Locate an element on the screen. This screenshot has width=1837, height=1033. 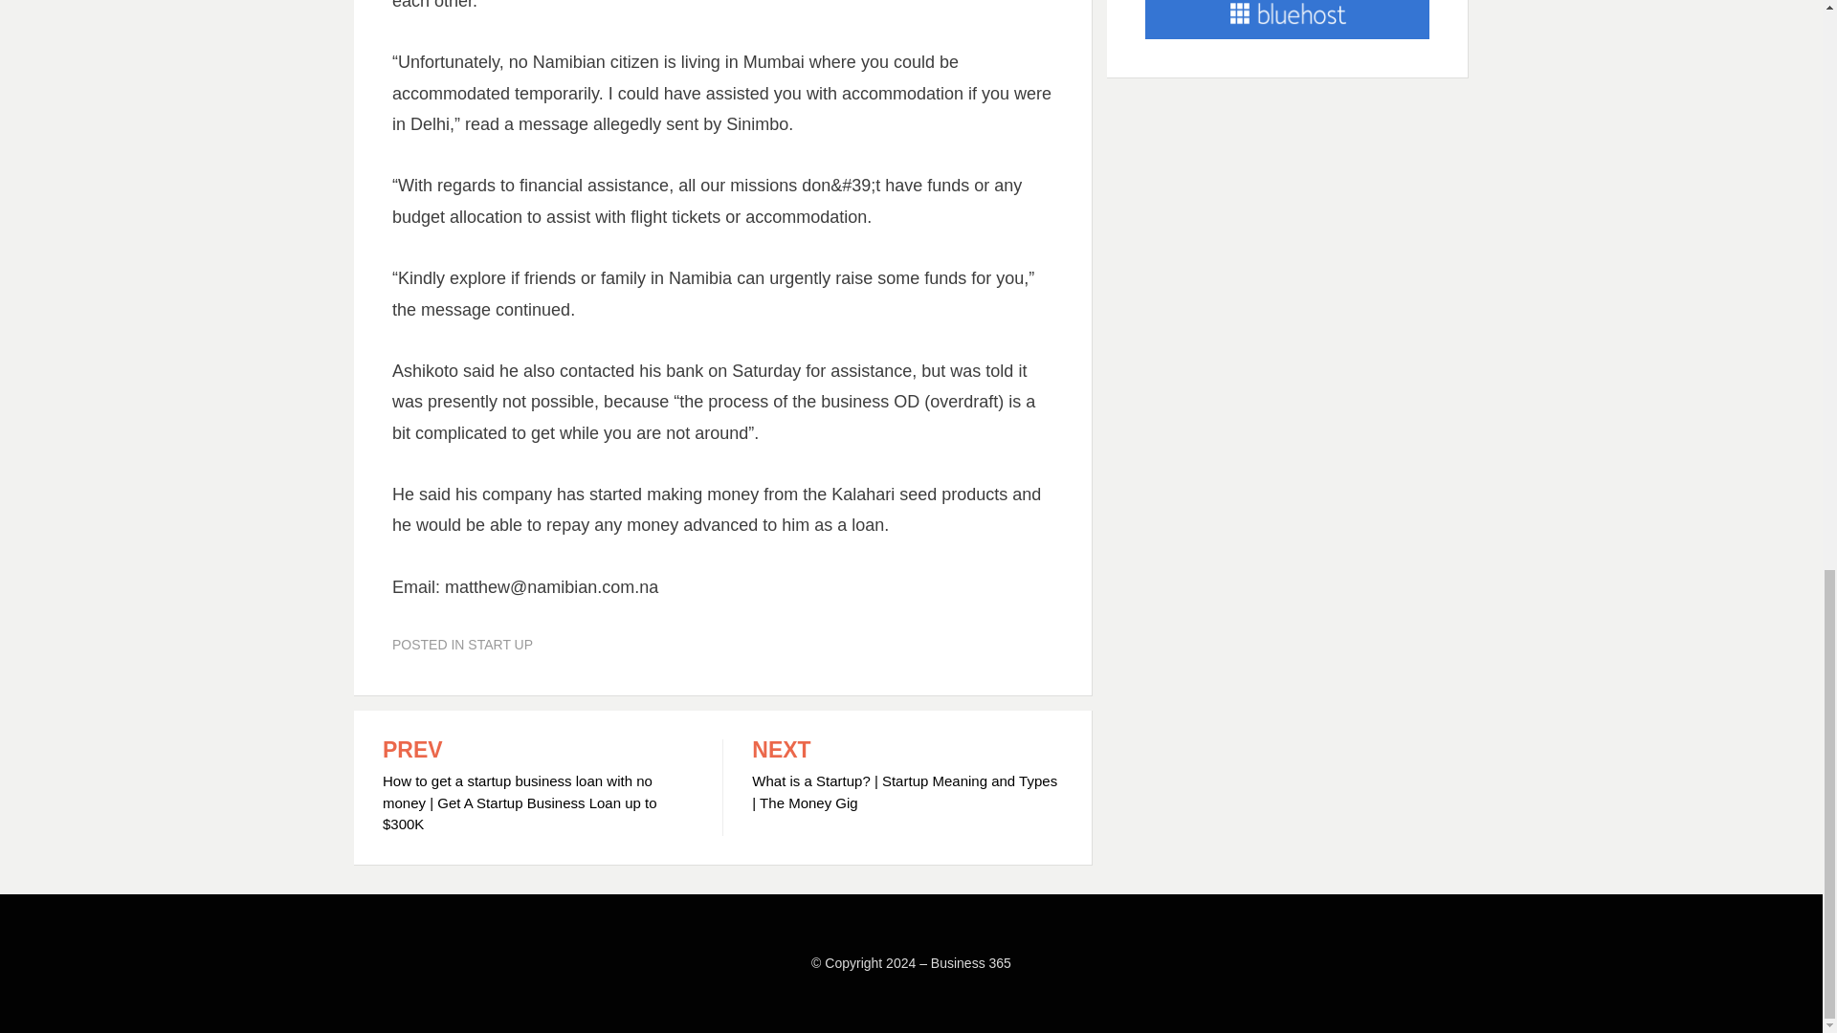
SimpleFreeThemes is located at coordinates (490, 990).